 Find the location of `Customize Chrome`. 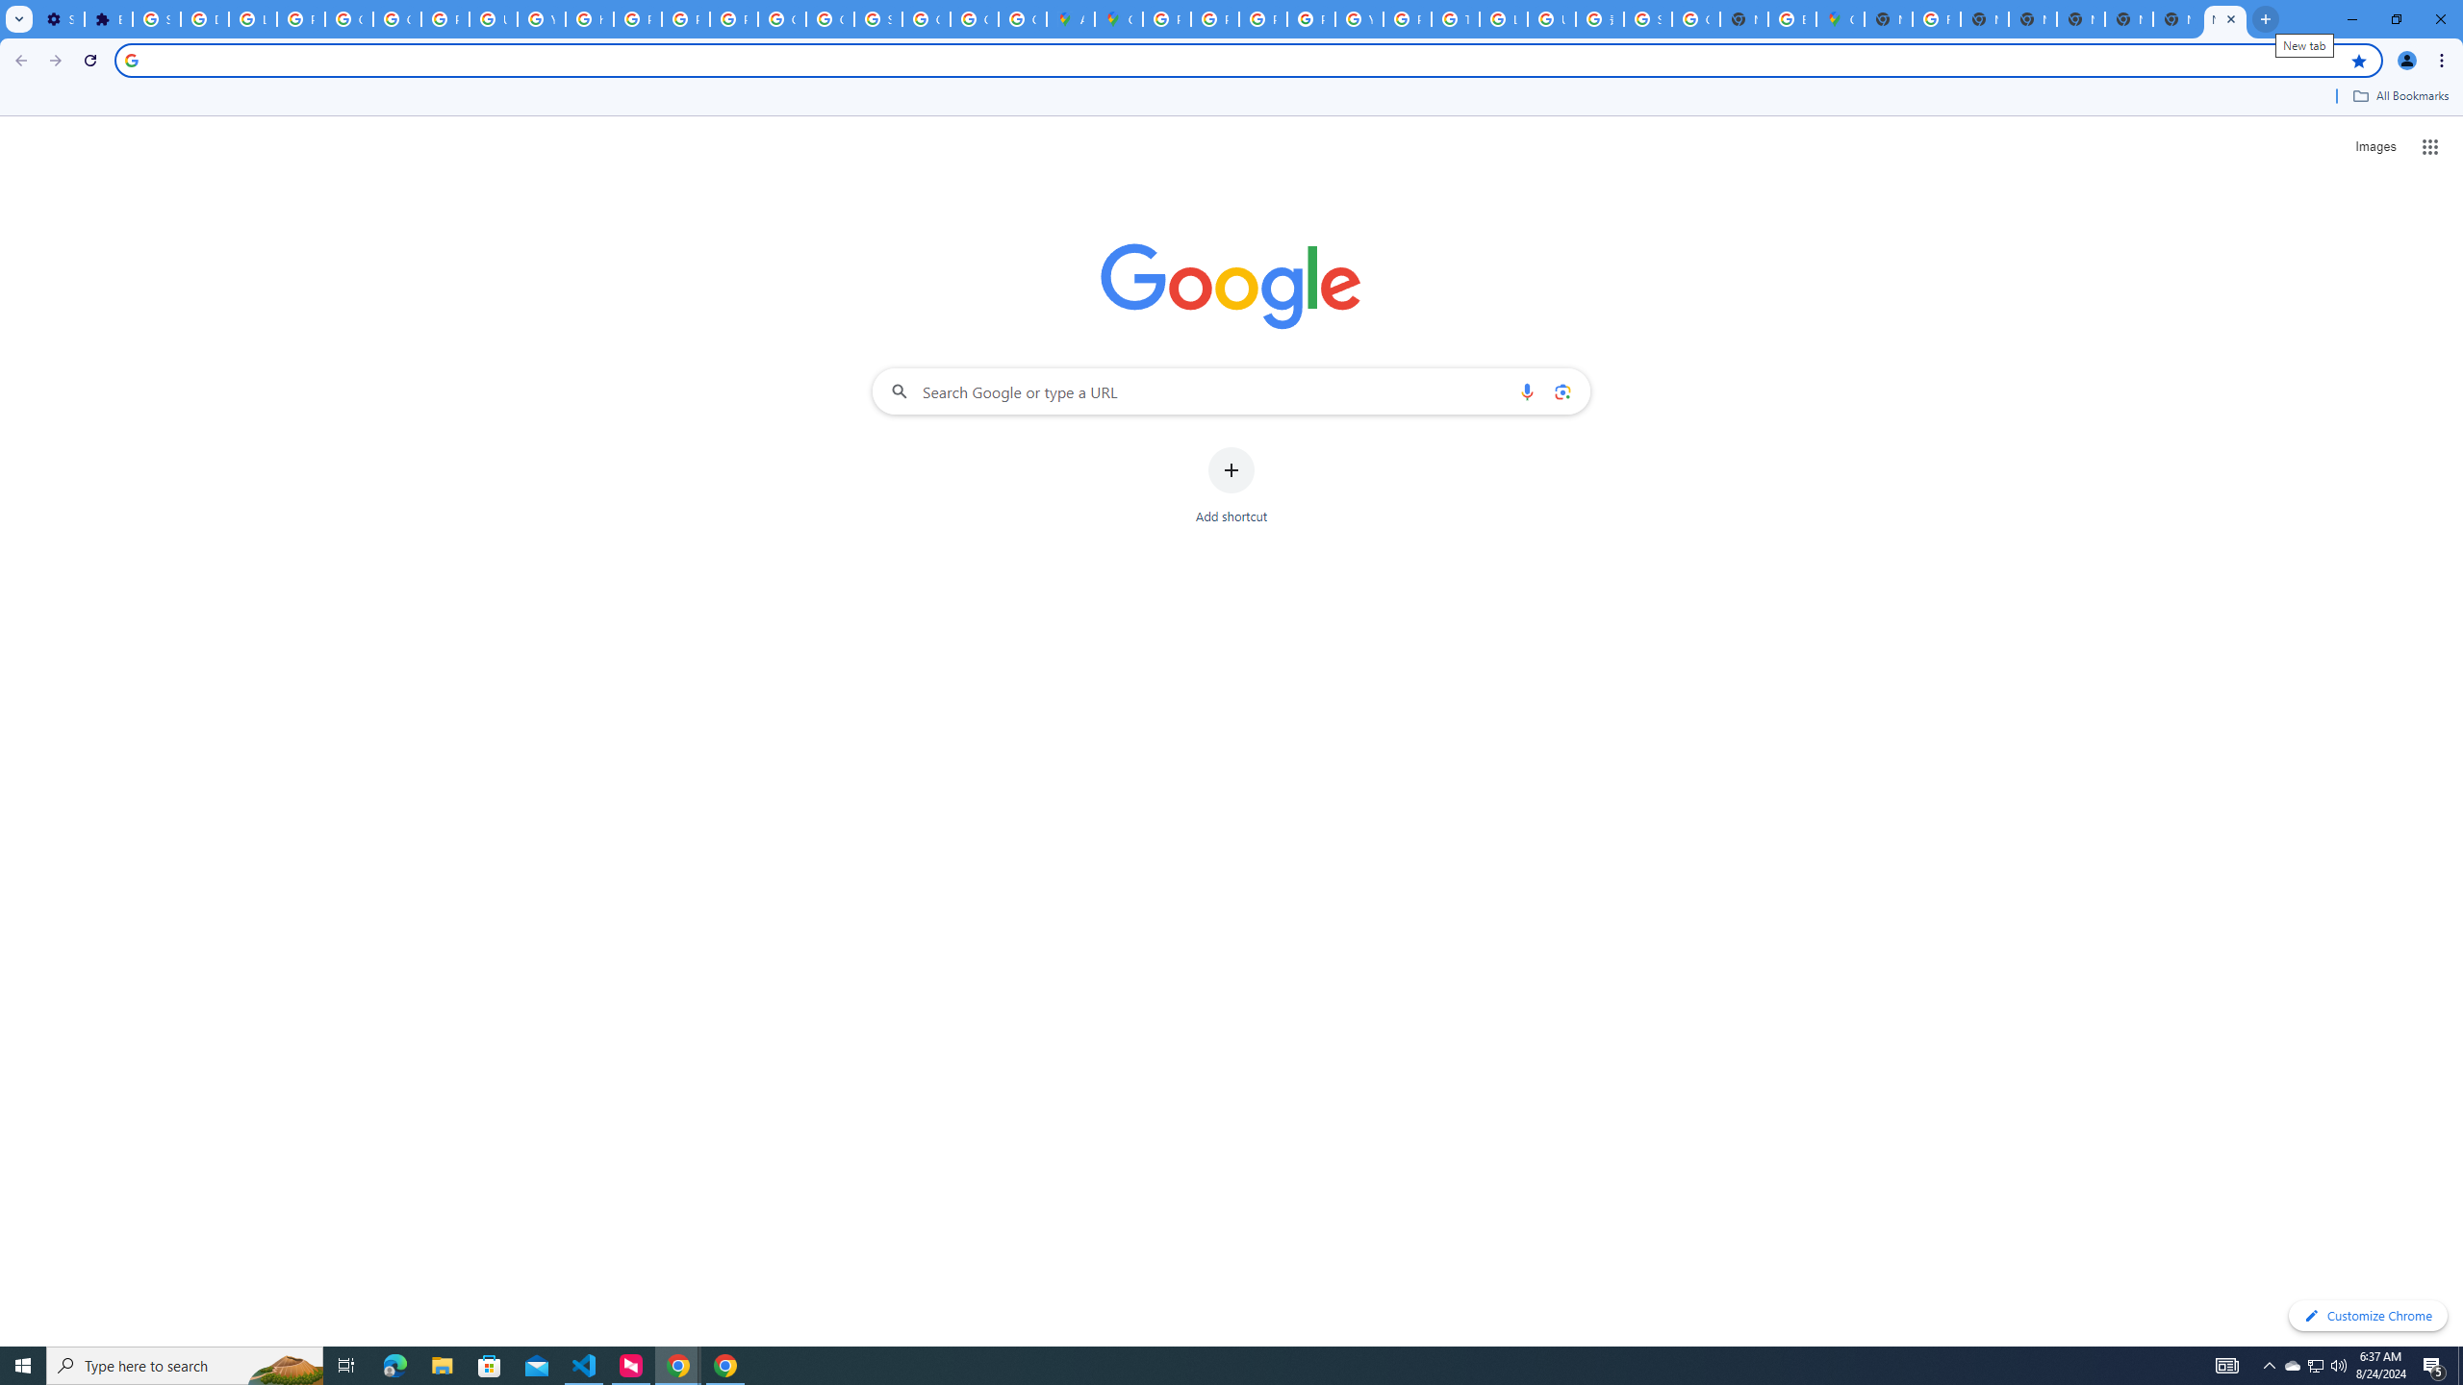

Customize Chrome is located at coordinates (2368, 1316).